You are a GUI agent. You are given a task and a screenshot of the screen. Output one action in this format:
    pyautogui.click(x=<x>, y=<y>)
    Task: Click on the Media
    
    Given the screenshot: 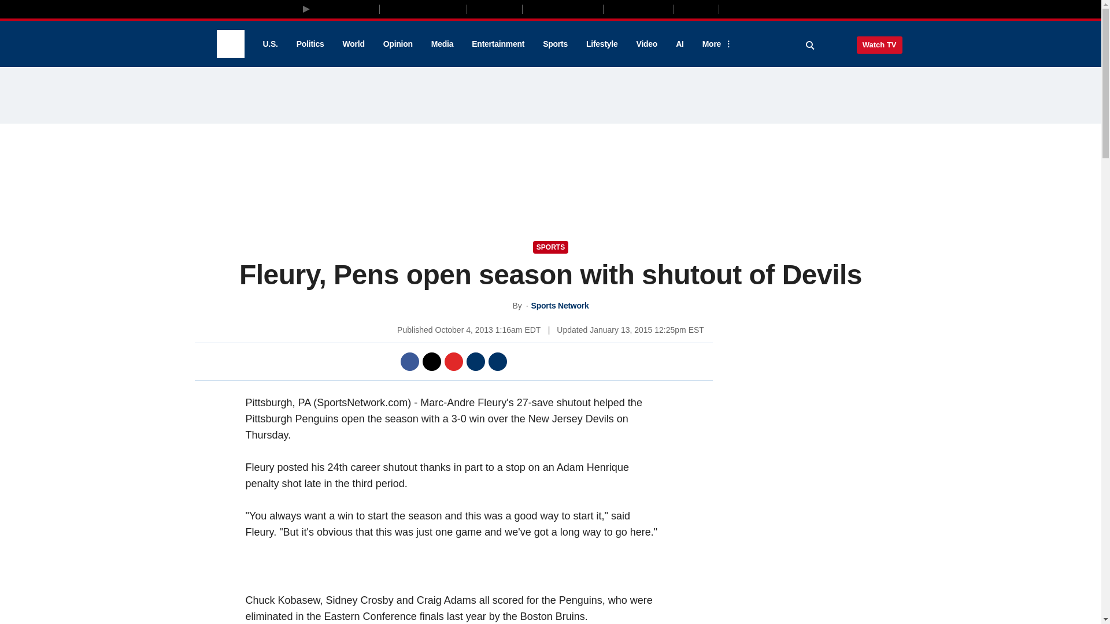 What is the action you would take?
    pyautogui.click(x=442, y=44)
    